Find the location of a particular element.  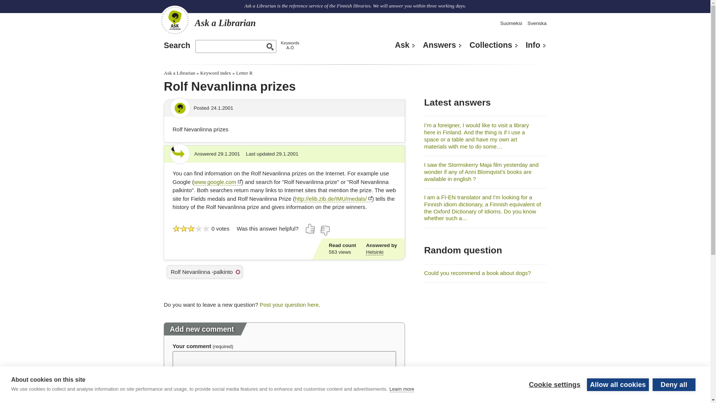

Svenska is located at coordinates (536, 23).